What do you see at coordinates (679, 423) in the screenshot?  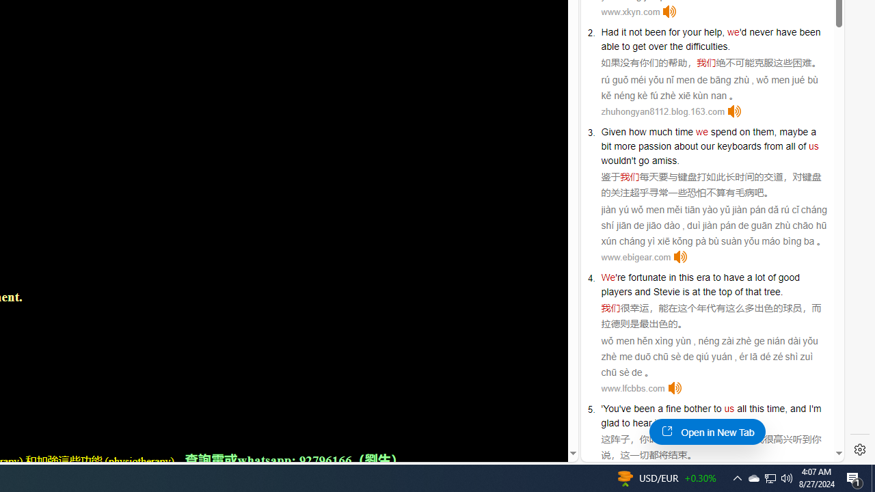 I see `going` at bounding box center [679, 423].